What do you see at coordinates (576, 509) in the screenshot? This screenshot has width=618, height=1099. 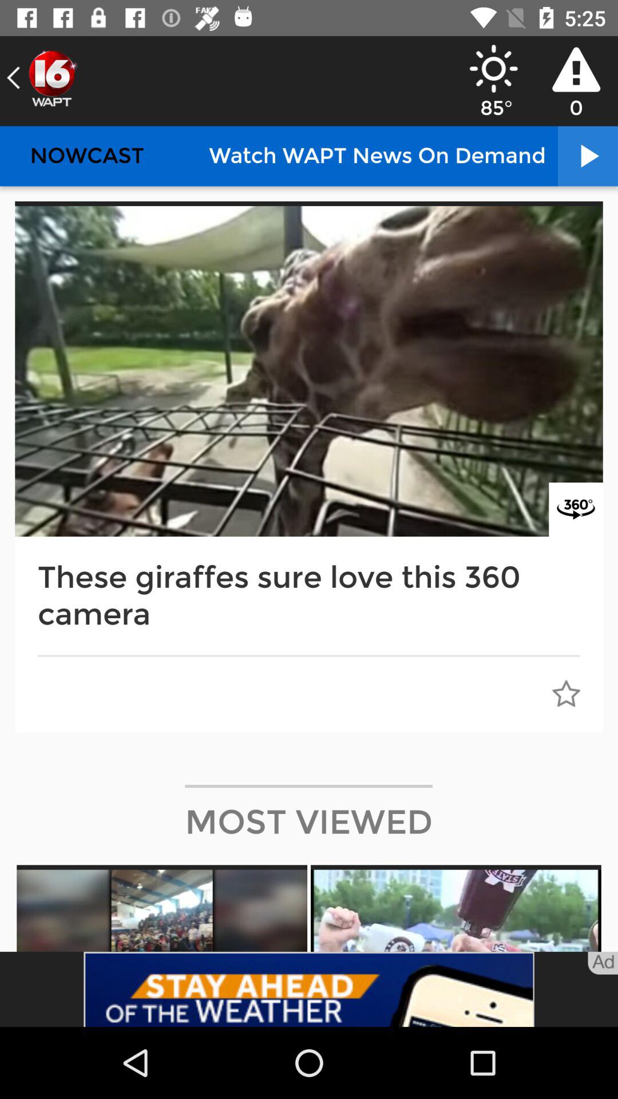 I see `360 view` at bounding box center [576, 509].